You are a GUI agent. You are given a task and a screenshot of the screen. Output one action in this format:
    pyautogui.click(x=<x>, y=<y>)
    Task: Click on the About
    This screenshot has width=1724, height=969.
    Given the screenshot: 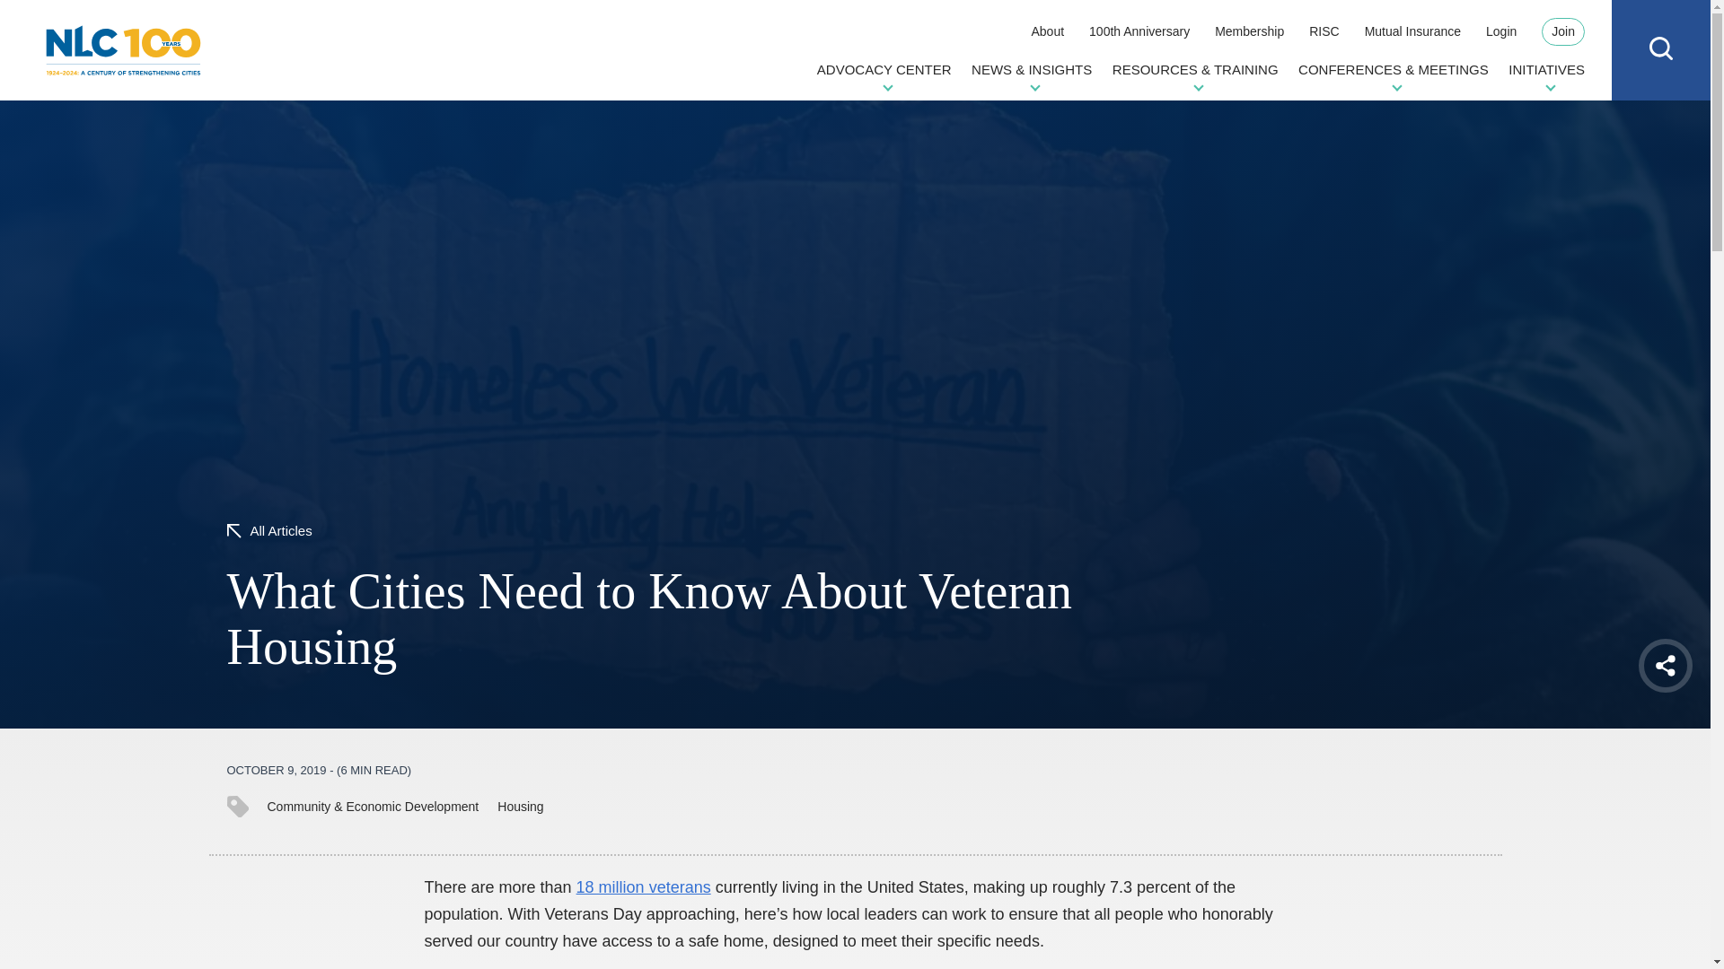 What is the action you would take?
    pyautogui.click(x=1047, y=31)
    